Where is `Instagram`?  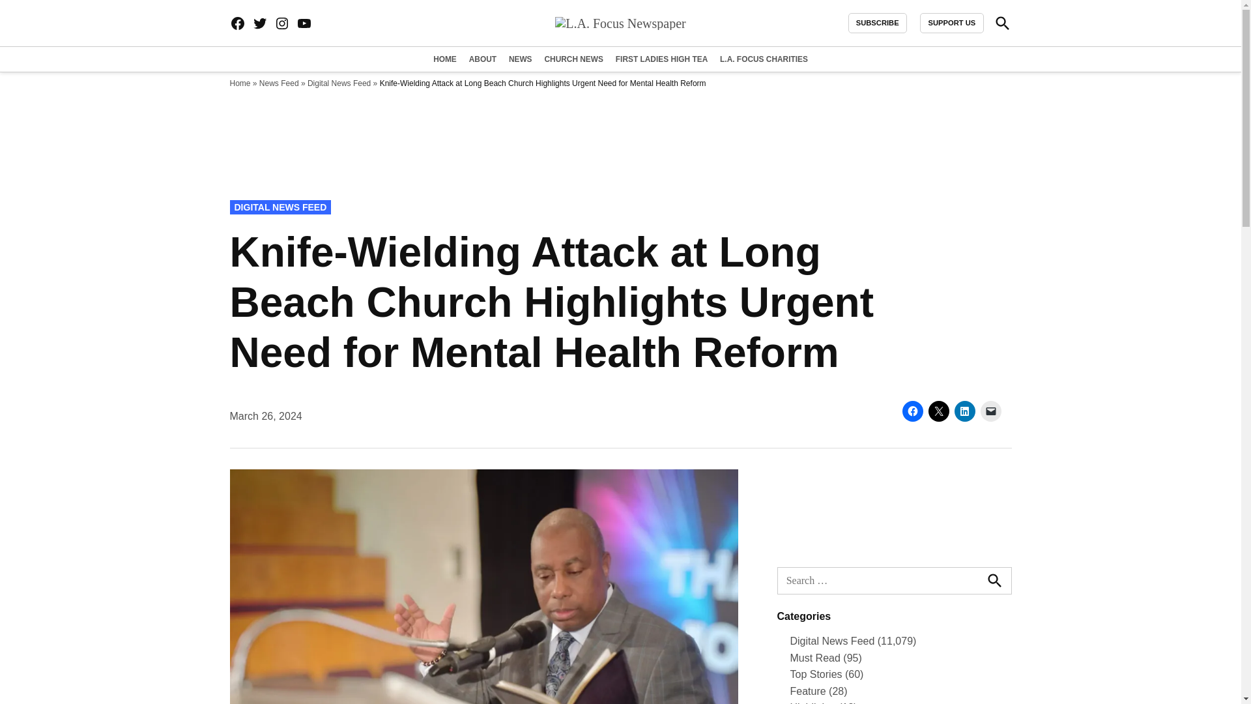
Instagram is located at coordinates (281, 23).